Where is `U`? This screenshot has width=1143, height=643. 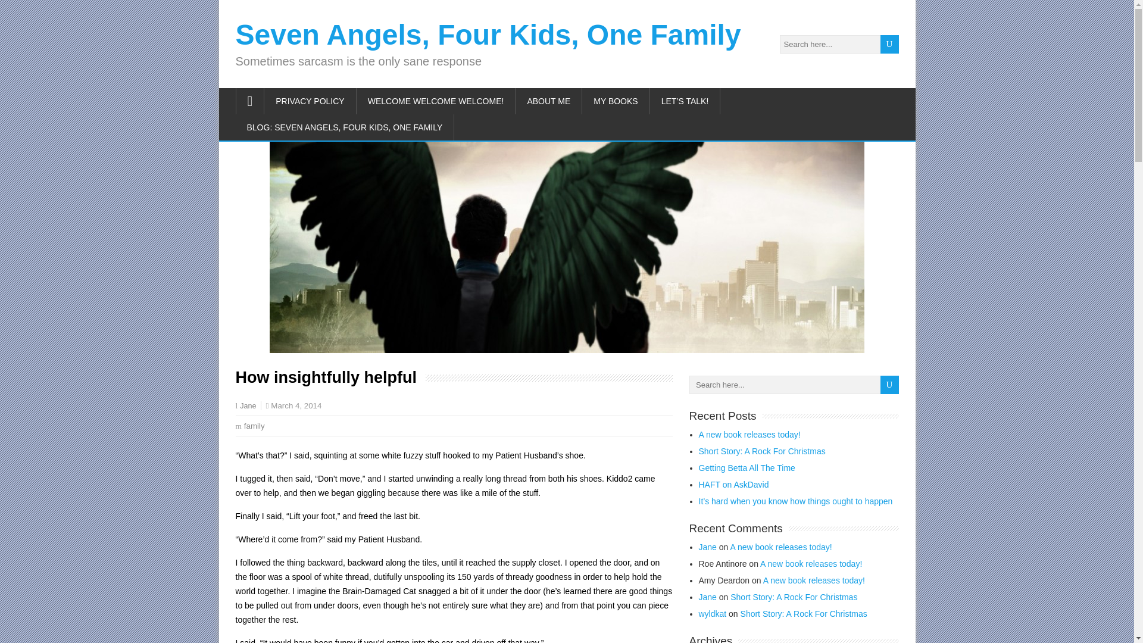 U is located at coordinates (889, 385).